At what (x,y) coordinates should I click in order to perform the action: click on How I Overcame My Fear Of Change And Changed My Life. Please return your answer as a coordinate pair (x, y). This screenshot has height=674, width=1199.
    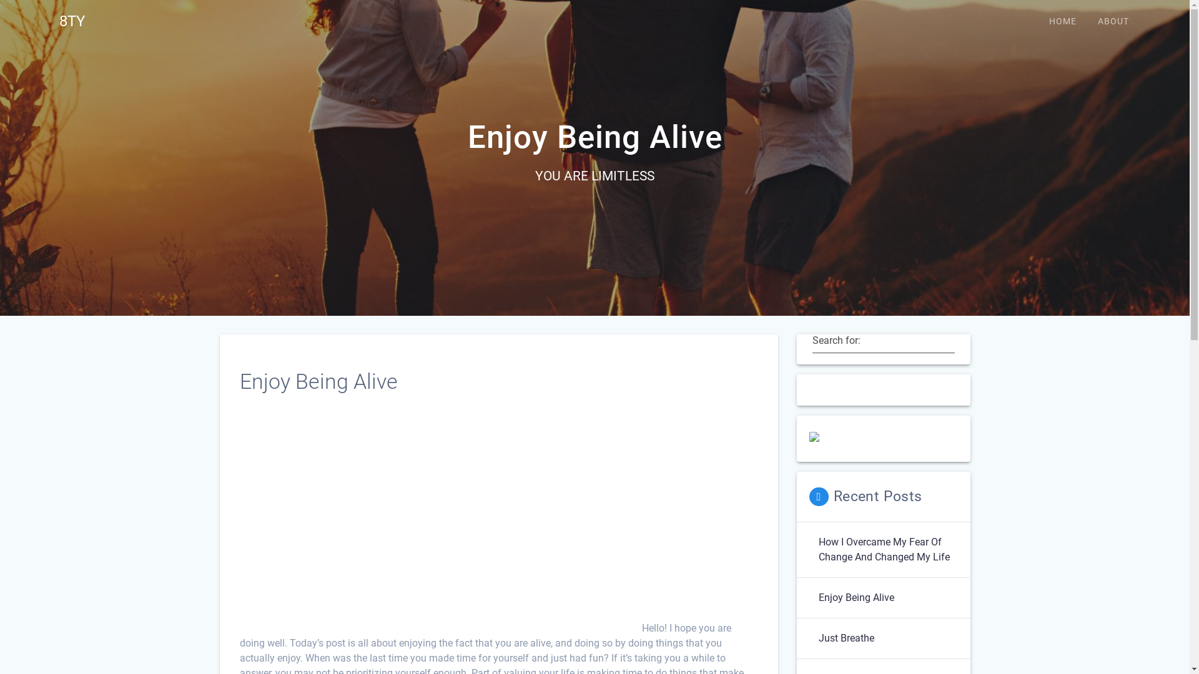
    Looking at the image, I should click on (888, 549).